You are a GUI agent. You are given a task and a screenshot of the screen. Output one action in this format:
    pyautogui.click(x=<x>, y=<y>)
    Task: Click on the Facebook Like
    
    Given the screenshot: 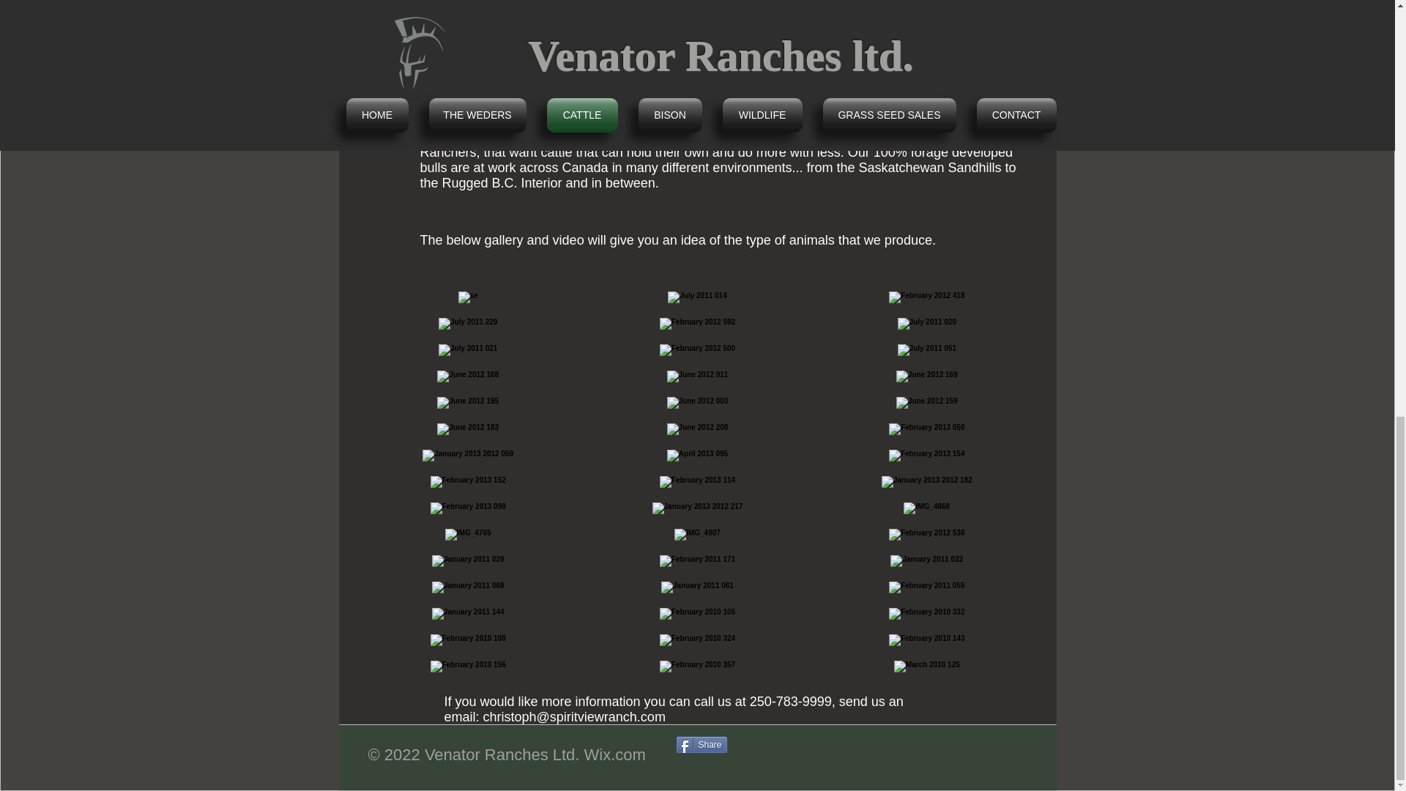 What is the action you would take?
    pyautogui.click(x=844, y=751)
    